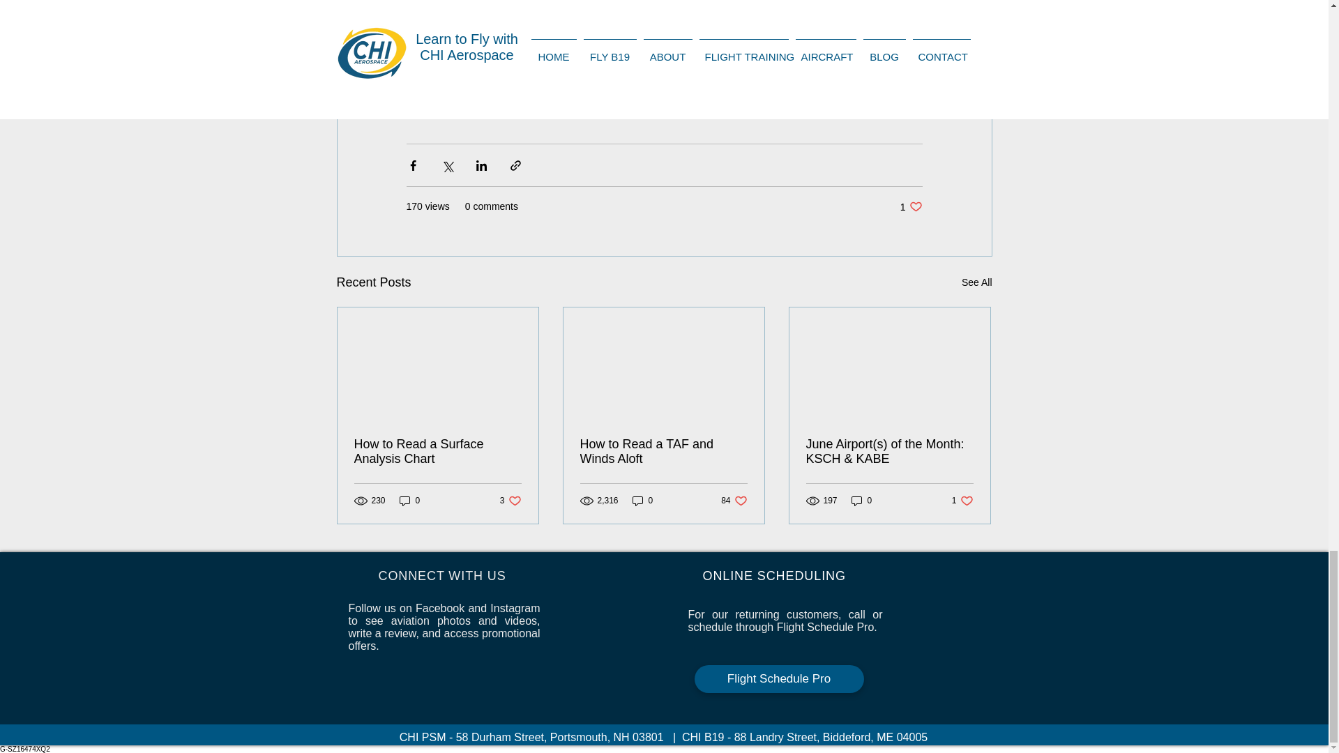 Image resolution: width=1339 pixels, height=753 pixels. I want to click on See All, so click(911, 206).